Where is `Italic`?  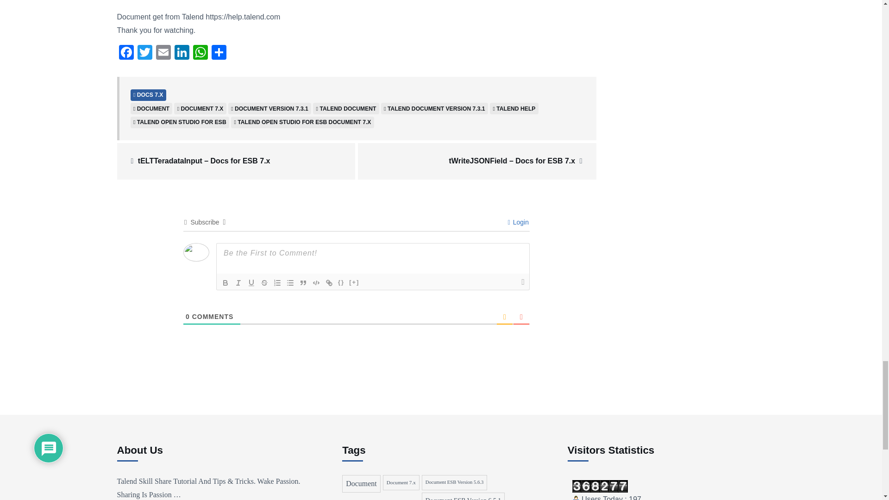 Italic is located at coordinates (238, 283).